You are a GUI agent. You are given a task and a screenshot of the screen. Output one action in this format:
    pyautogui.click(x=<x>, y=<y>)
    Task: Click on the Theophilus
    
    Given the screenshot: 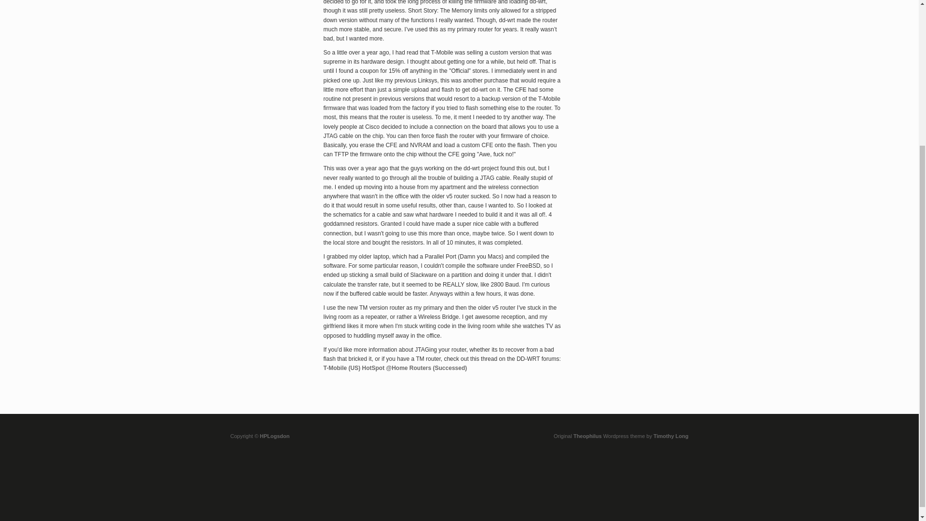 What is the action you would take?
    pyautogui.click(x=587, y=436)
    